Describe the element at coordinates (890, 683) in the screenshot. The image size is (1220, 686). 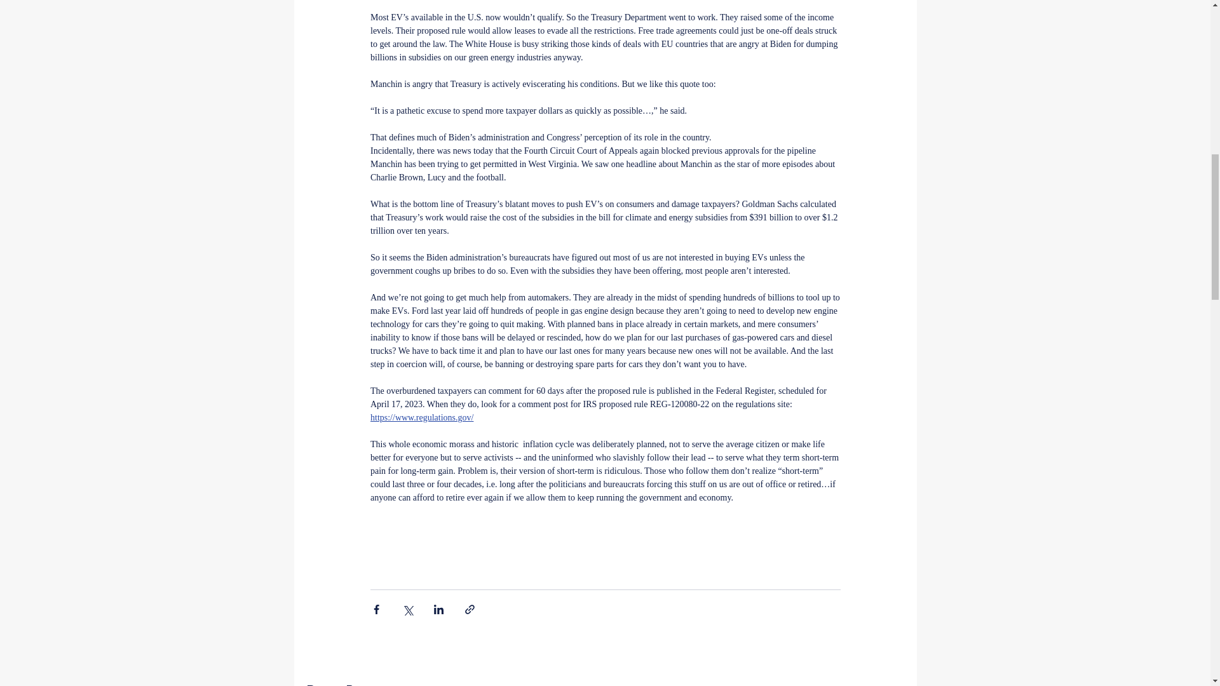
I see `See All` at that location.